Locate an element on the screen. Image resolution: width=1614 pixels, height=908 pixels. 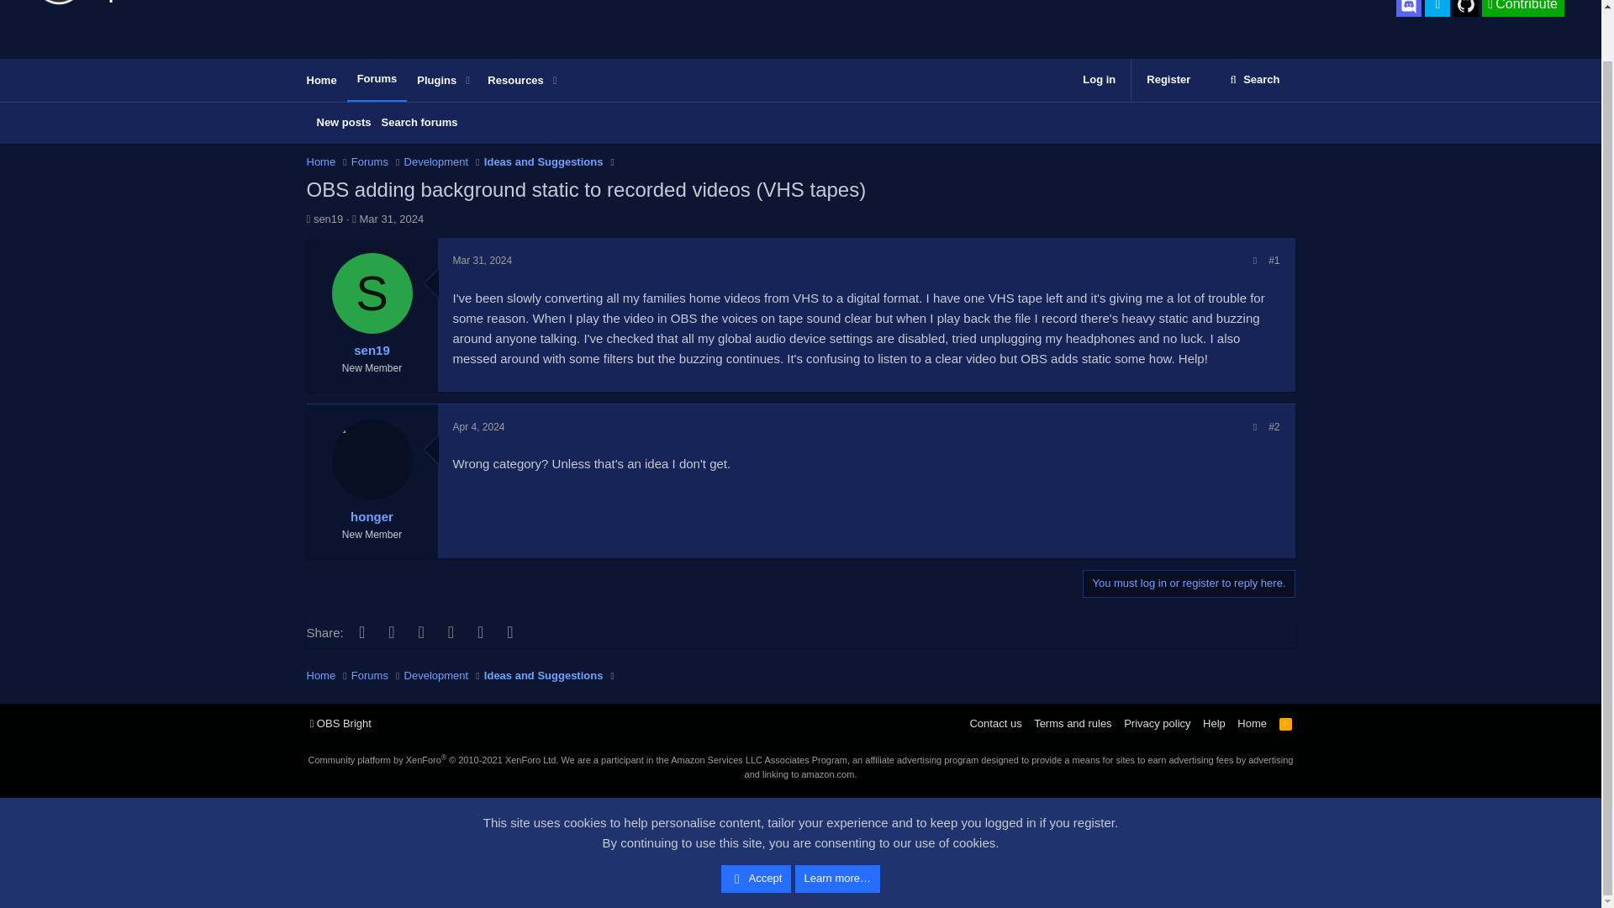
RSS is located at coordinates (1286, 723).